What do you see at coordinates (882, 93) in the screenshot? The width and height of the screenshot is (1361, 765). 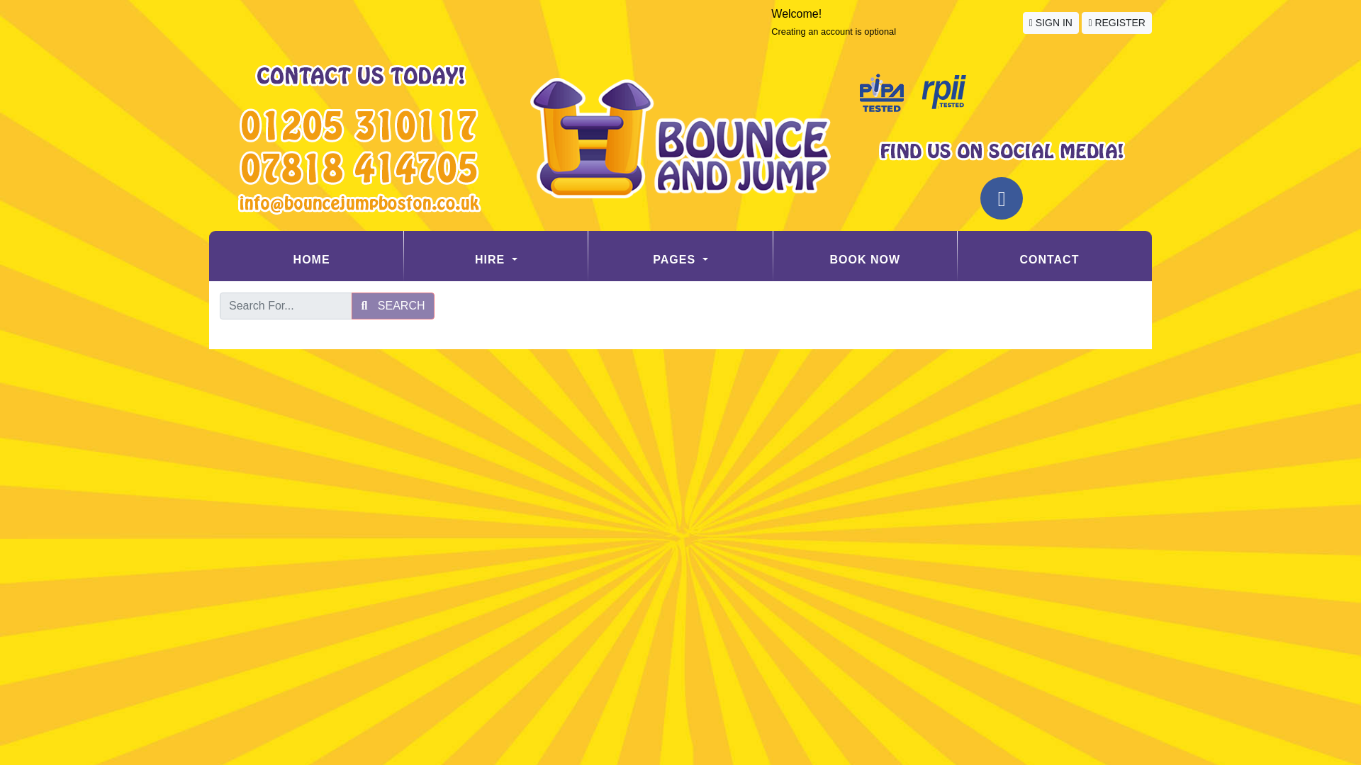 I see `PIPA Tested` at bounding box center [882, 93].